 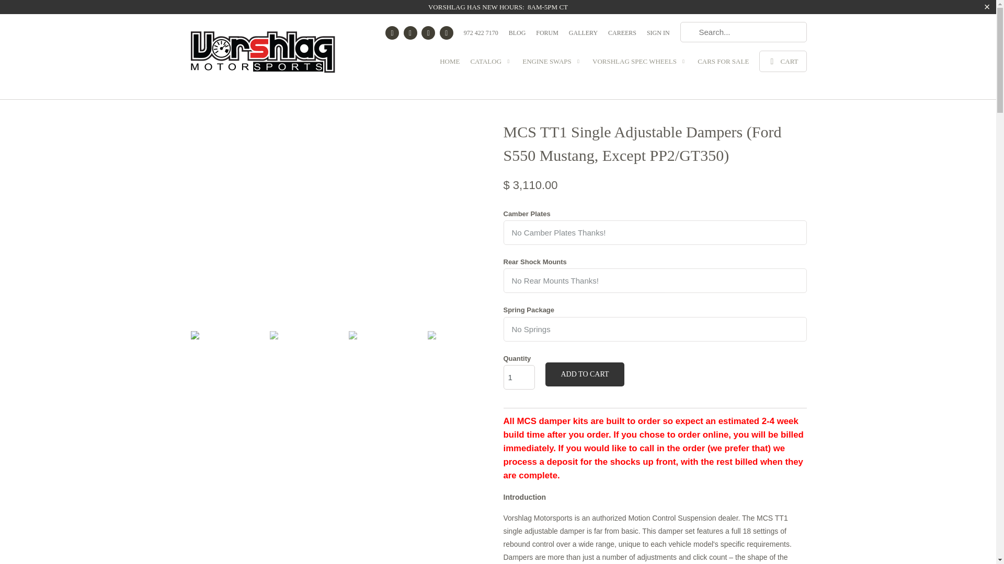 What do you see at coordinates (392, 32) in the screenshot?
I see `Vorshlag on Facebook` at bounding box center [392, 32].